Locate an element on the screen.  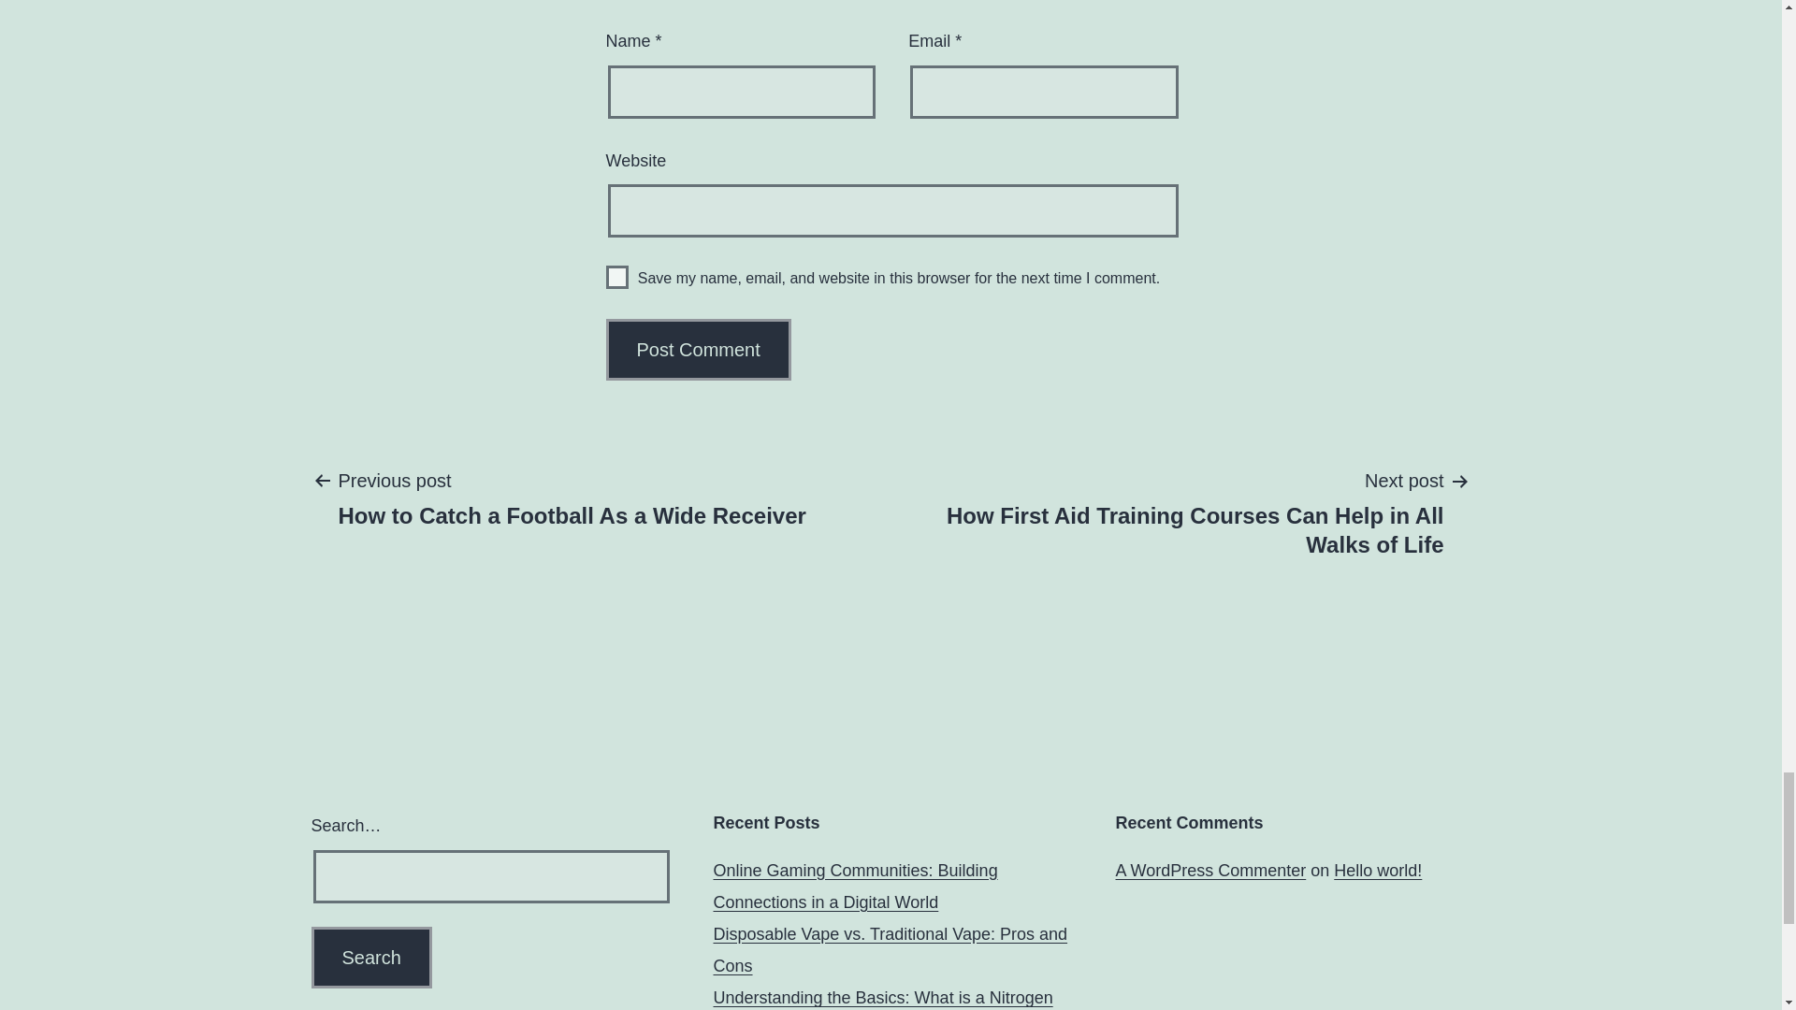
A WordPress Commenter is located at coordinates (370, 958).